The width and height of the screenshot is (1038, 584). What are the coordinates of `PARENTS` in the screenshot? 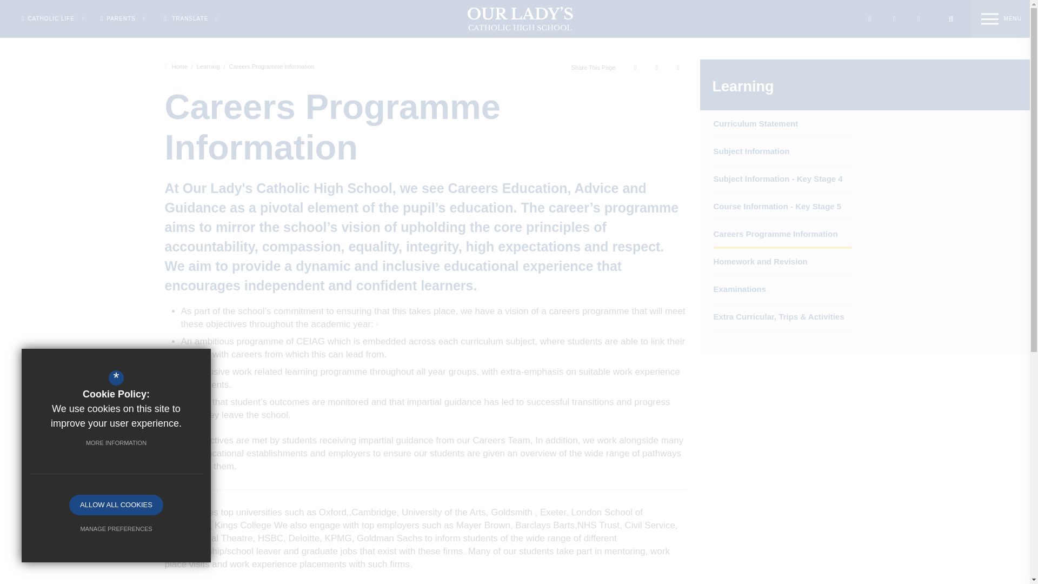 It's located at (123, 18).